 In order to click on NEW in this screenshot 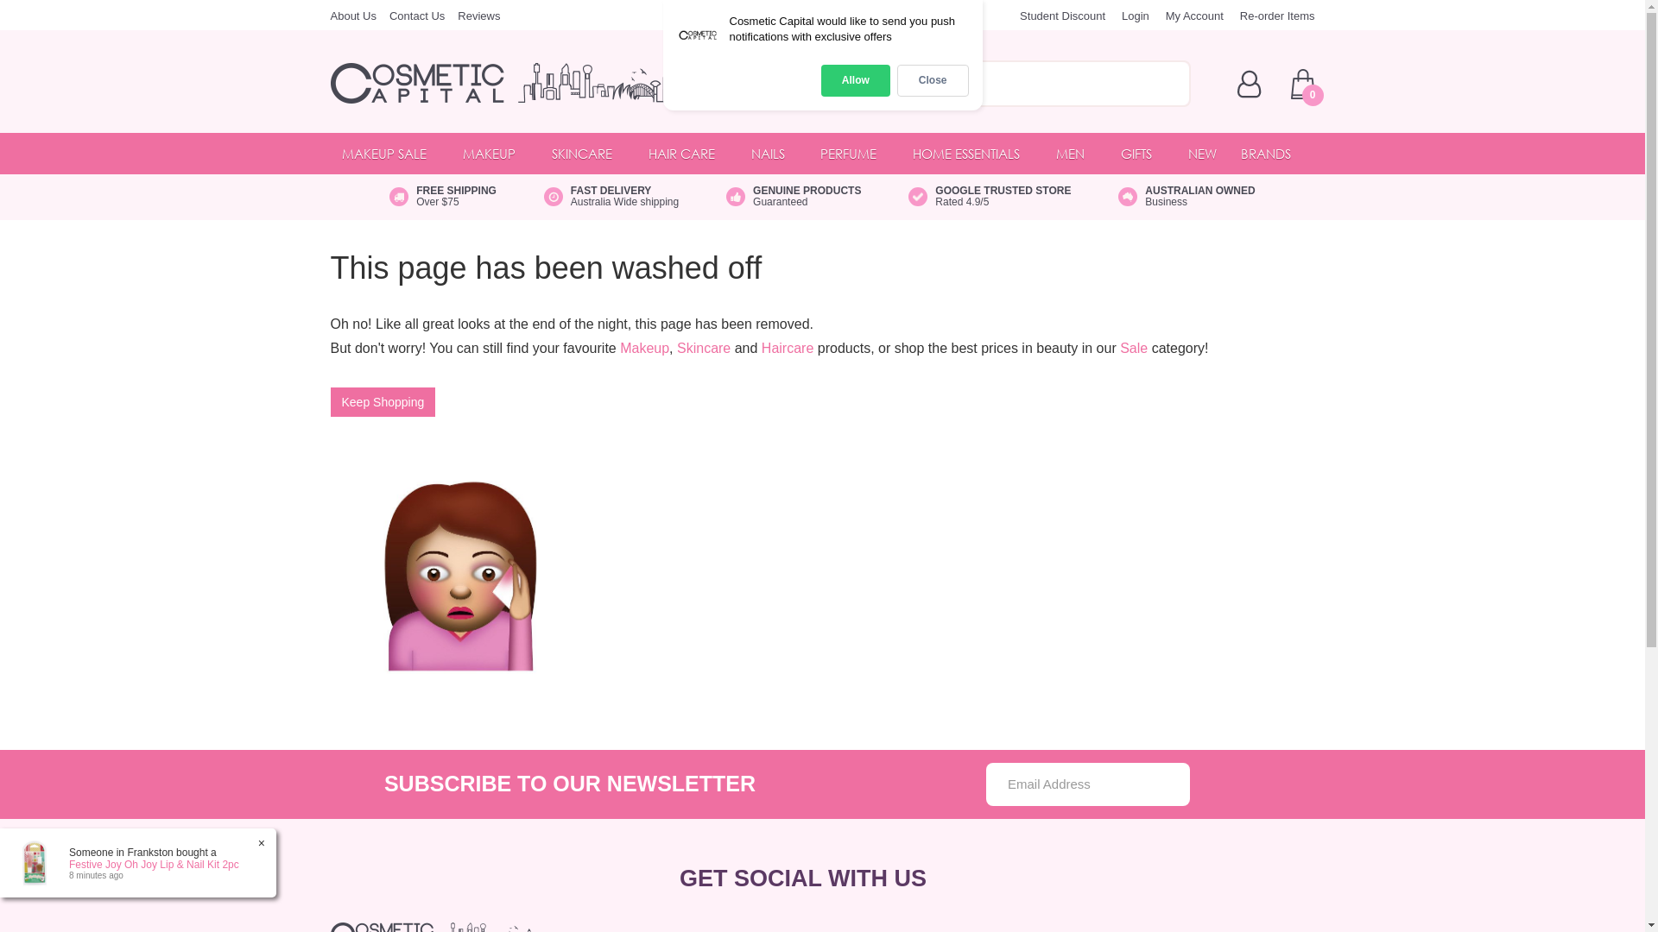, I will do `click(1202, 154)`.